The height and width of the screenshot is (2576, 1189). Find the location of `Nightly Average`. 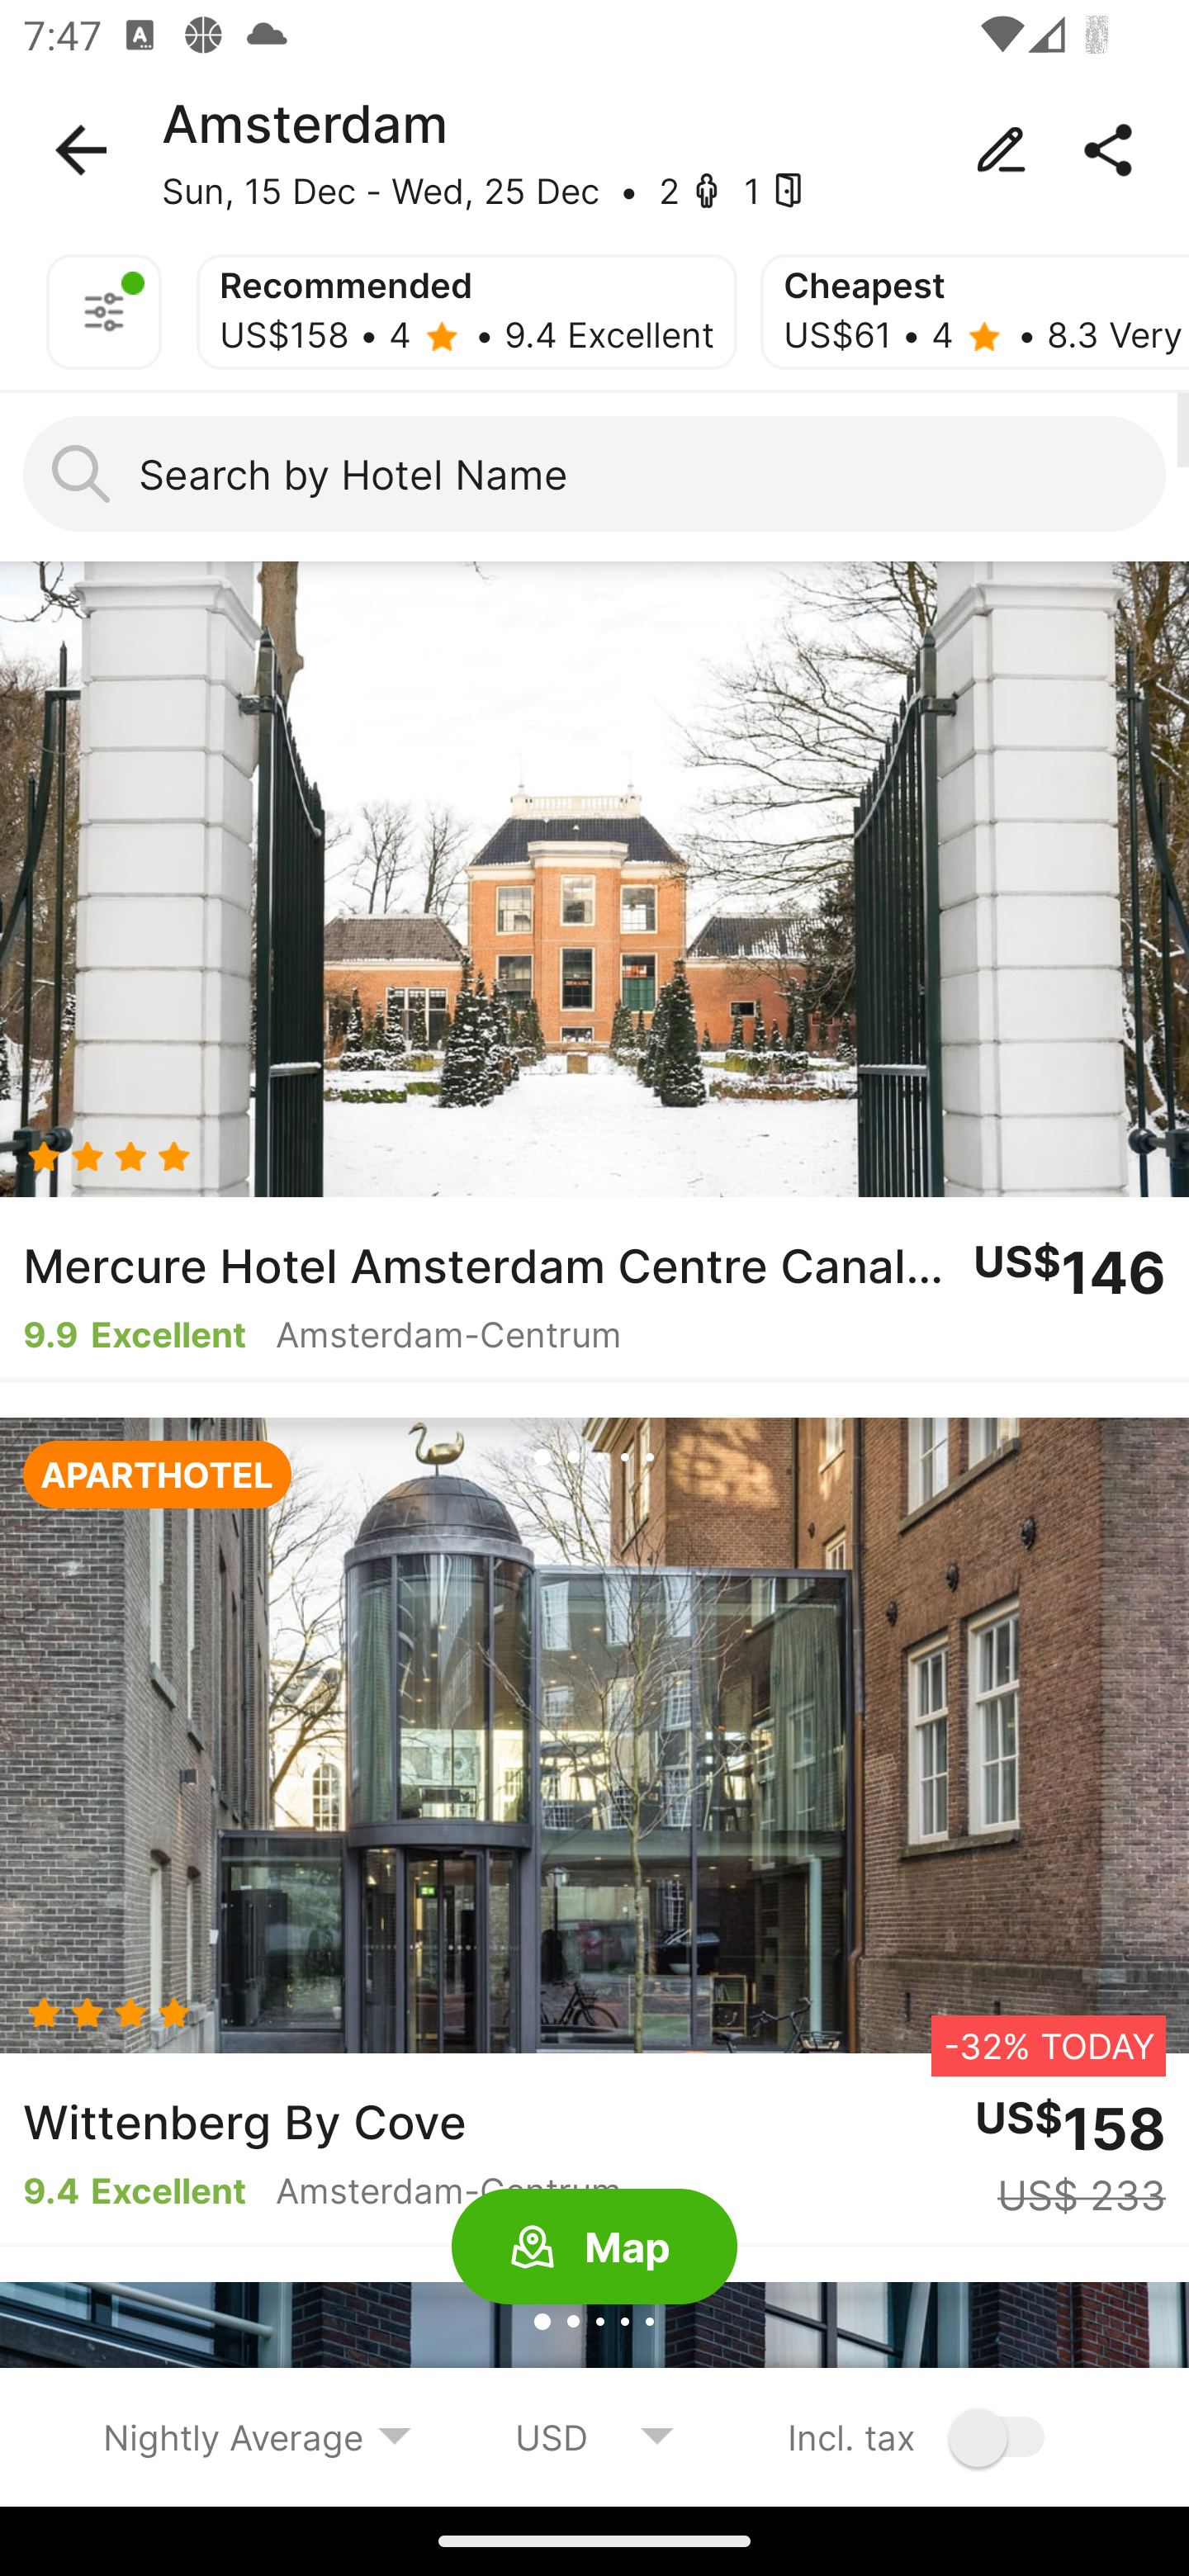

Nightly Average is located at coordinates (258, 2436).